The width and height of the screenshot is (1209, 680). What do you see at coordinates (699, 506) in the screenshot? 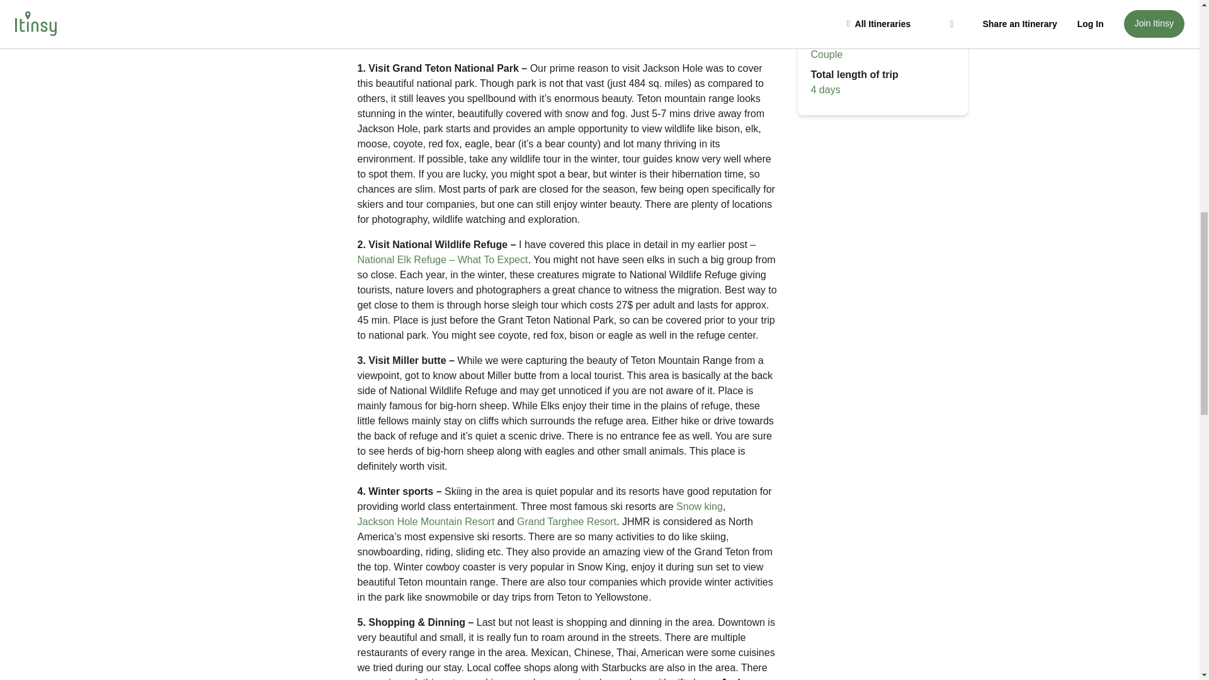
I see `Snow king` at bounding box center [699, 506].